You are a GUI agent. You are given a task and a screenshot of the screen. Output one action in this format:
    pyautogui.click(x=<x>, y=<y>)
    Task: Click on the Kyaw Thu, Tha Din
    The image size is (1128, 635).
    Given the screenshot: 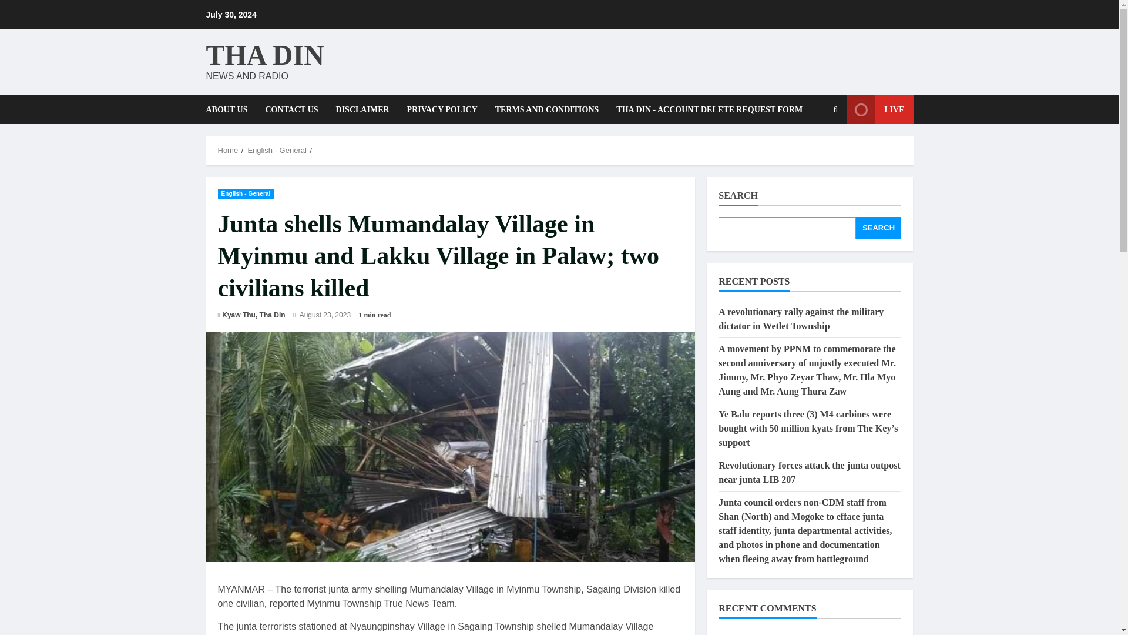 What is the action you would take?
    pyautogui.click(x=254, y=315)
    